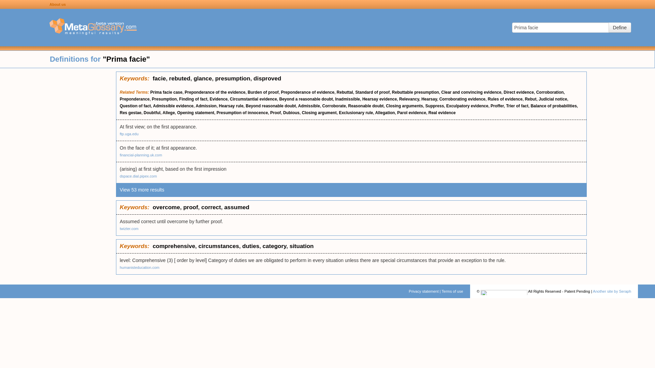 Image resolution: width=655 pixels, height=368 pixels. Describe the element at coordinates (366, 106) in the screenshot. I see `Reasonable doubt` at that location.